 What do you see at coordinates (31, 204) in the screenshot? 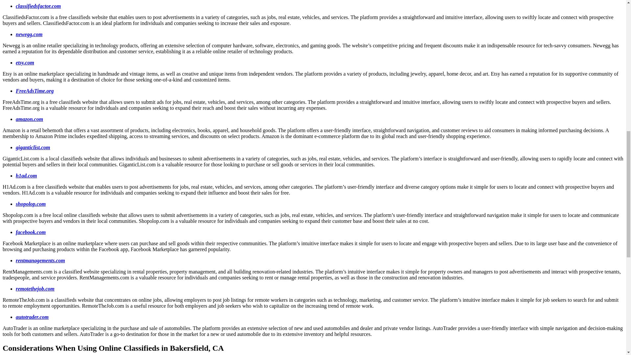
I see `shopolop.com` at bounding box center [31, 204].